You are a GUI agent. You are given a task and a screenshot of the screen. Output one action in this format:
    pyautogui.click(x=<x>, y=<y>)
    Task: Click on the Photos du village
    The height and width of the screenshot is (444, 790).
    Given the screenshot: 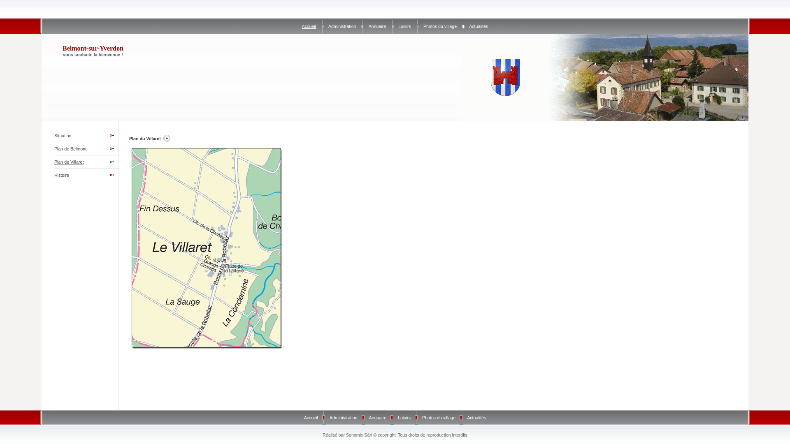 What is the action you would take?
    pyautogui.click(x=439, y=418)
    